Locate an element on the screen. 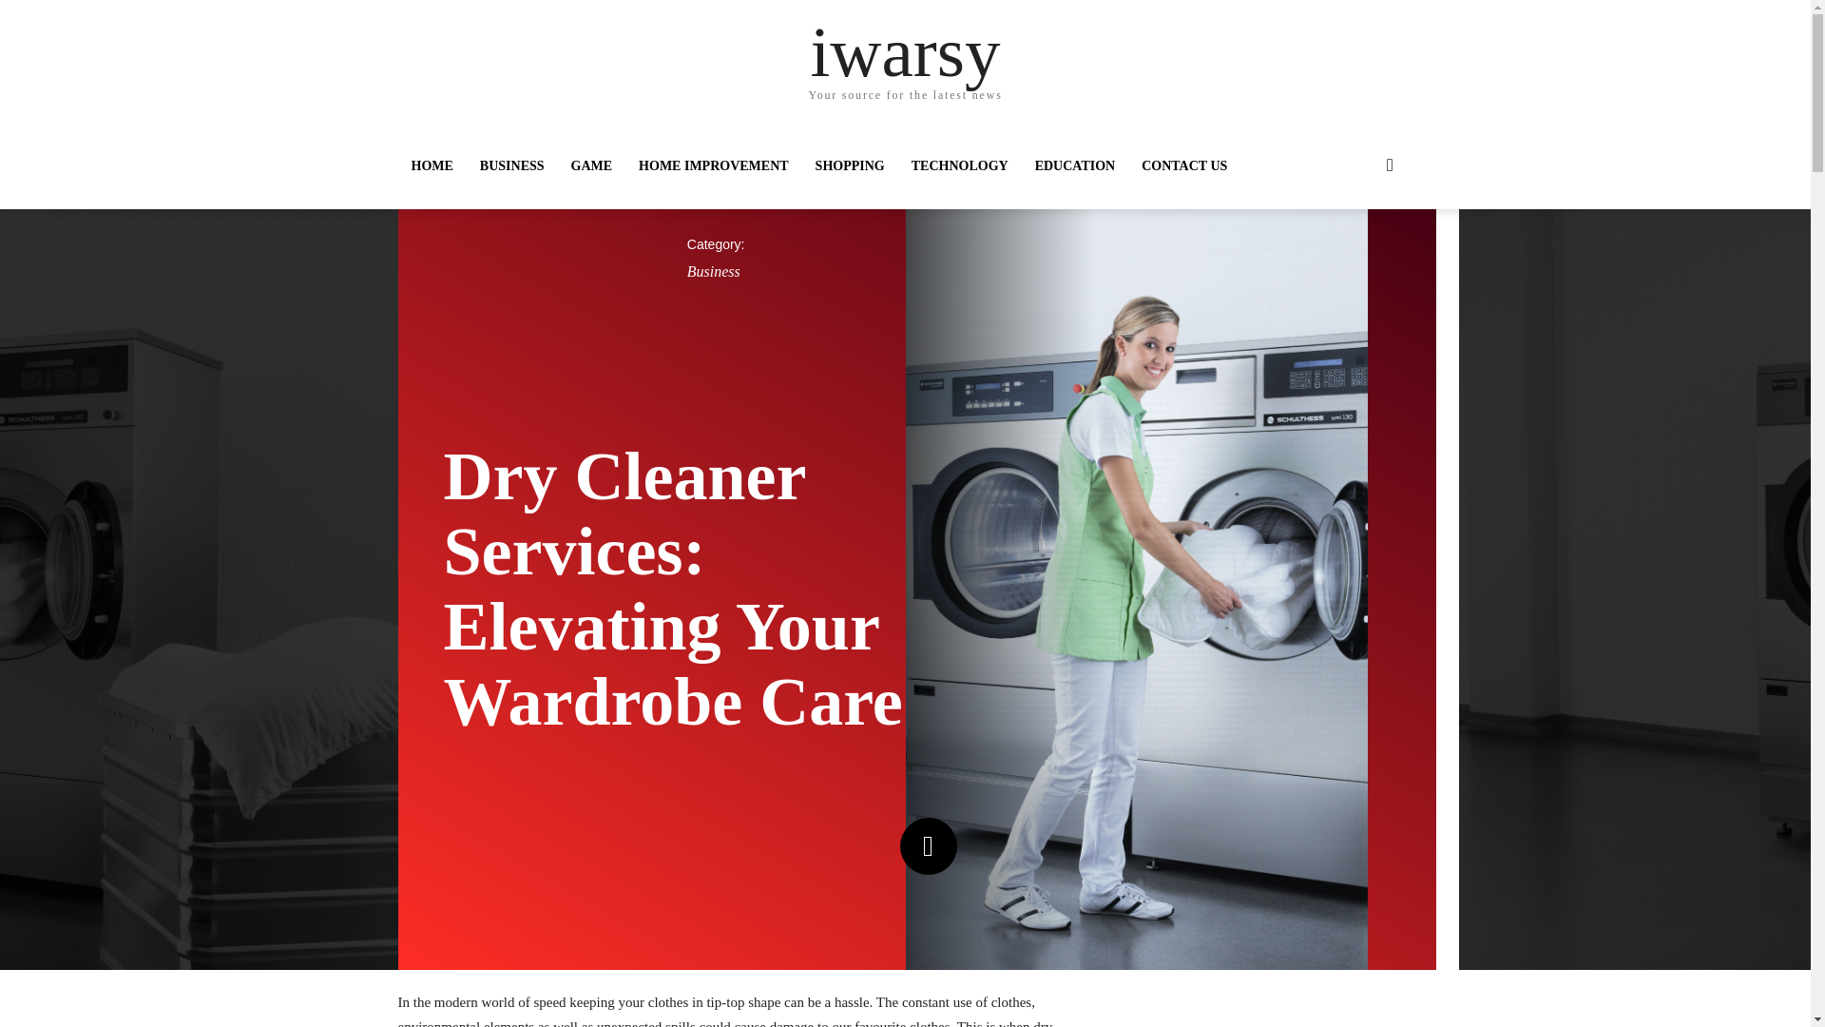 The image size is (1825, 1027). BUSINESS is located at coordinates (512, 165).